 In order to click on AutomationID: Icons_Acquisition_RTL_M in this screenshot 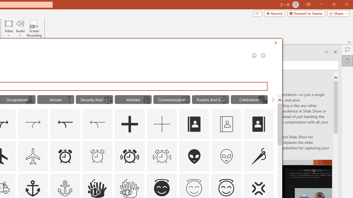, I will do `click(98, 124)`.